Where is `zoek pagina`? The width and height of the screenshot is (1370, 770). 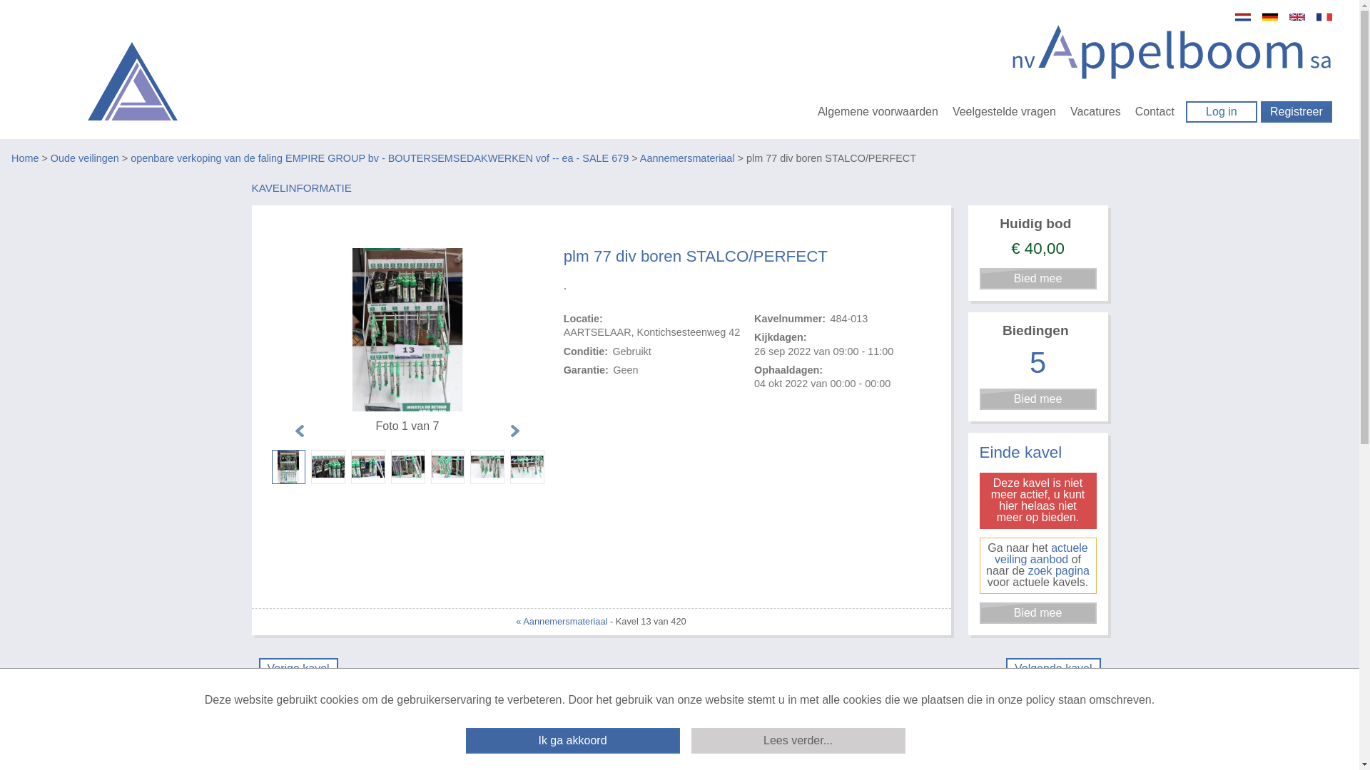 zoek pagina is located at coordinates (1059, 570).